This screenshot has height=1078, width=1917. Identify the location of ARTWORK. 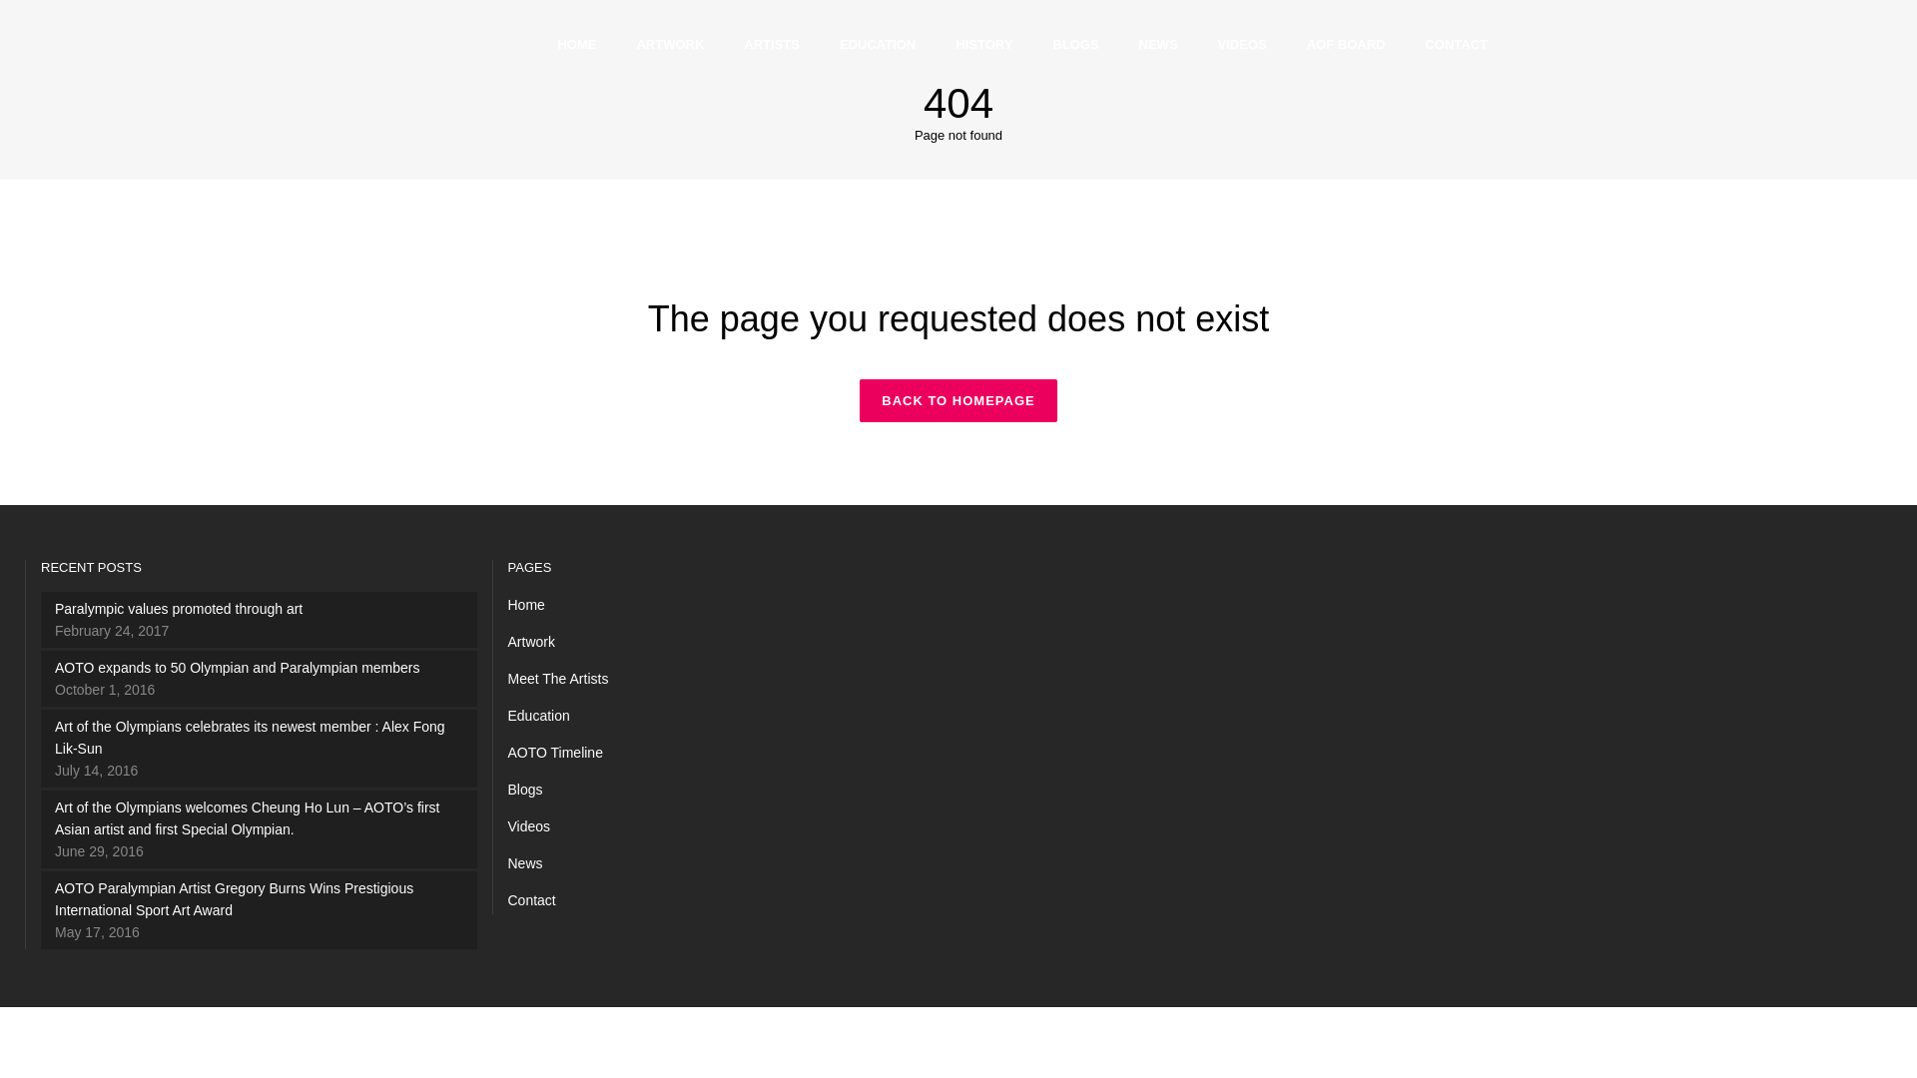
(669, 44).